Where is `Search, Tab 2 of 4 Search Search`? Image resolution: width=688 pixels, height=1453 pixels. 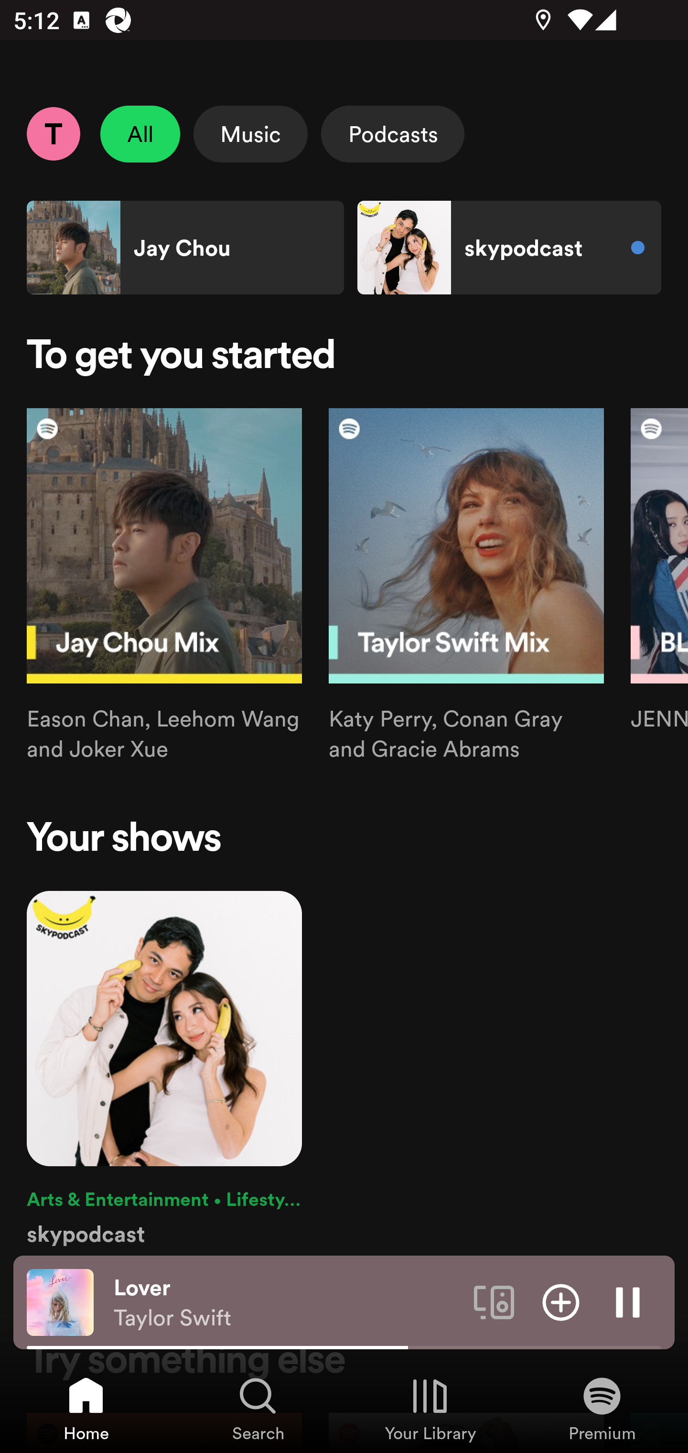
Search, Tab 2 of 4 Search Search is located at coordinates (258, 1408).